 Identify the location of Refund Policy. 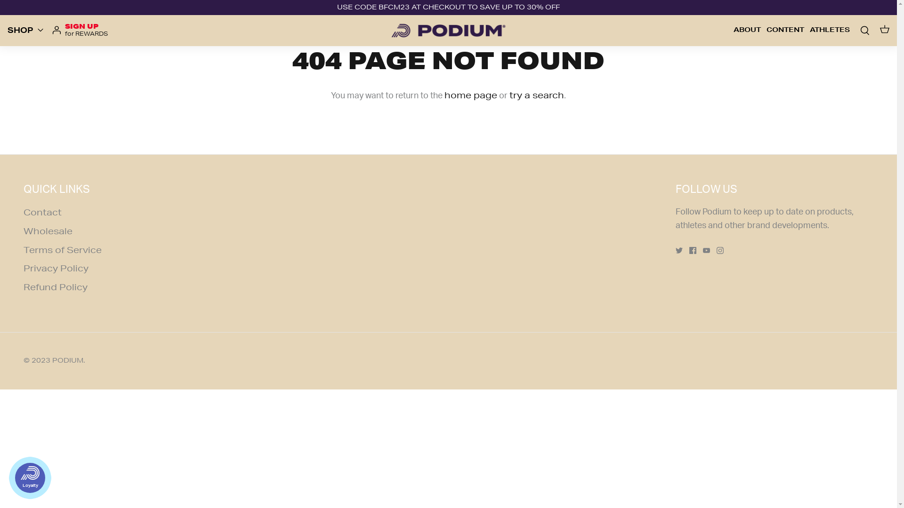
(56, 287).